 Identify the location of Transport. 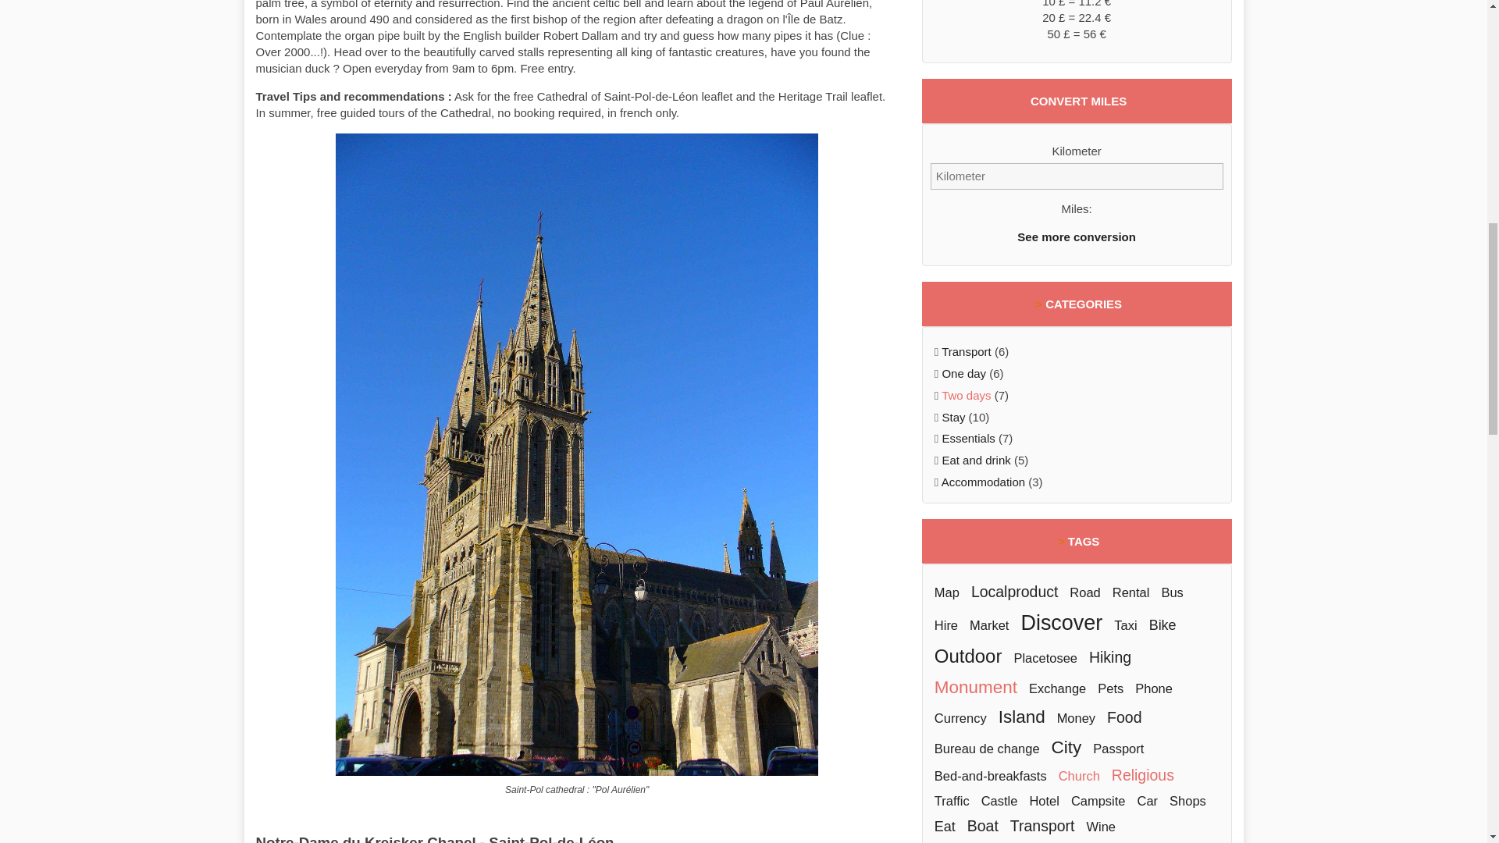
(966, 351).